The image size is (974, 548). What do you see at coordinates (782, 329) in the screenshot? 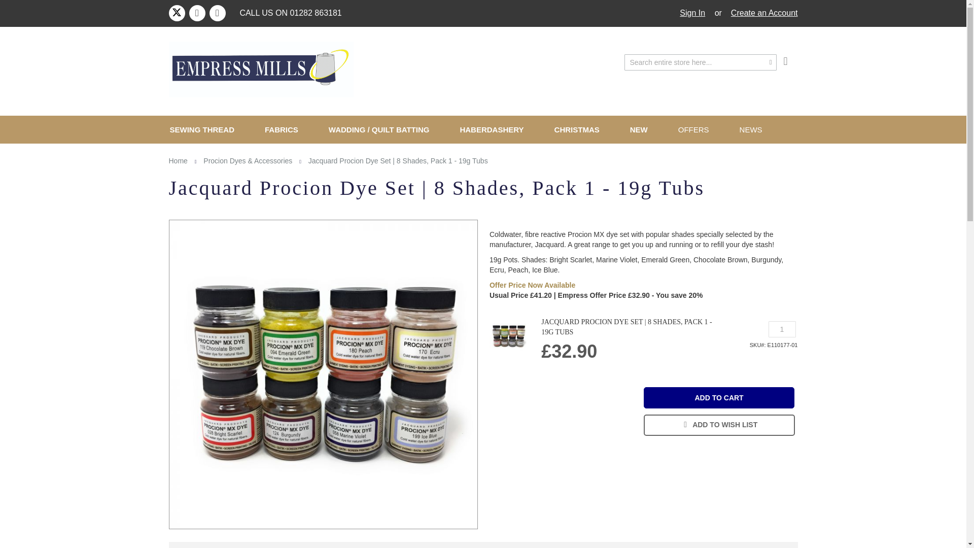
I see `Qty` at bounding box center [782, 329].